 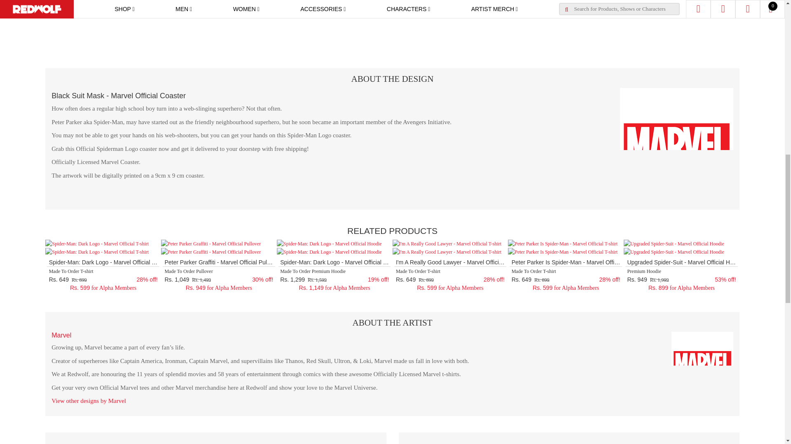 I want to click on Peter Parker Graffiti - Marvel Official Pullover, so click(x=211, y=243).